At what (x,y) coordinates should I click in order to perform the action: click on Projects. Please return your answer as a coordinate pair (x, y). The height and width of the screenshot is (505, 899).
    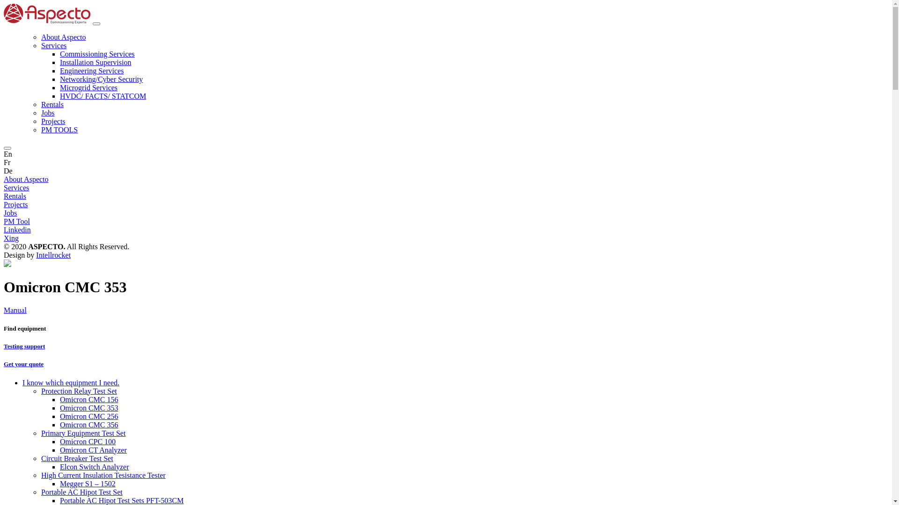
    Looking at the image, I should click on (53, 122).